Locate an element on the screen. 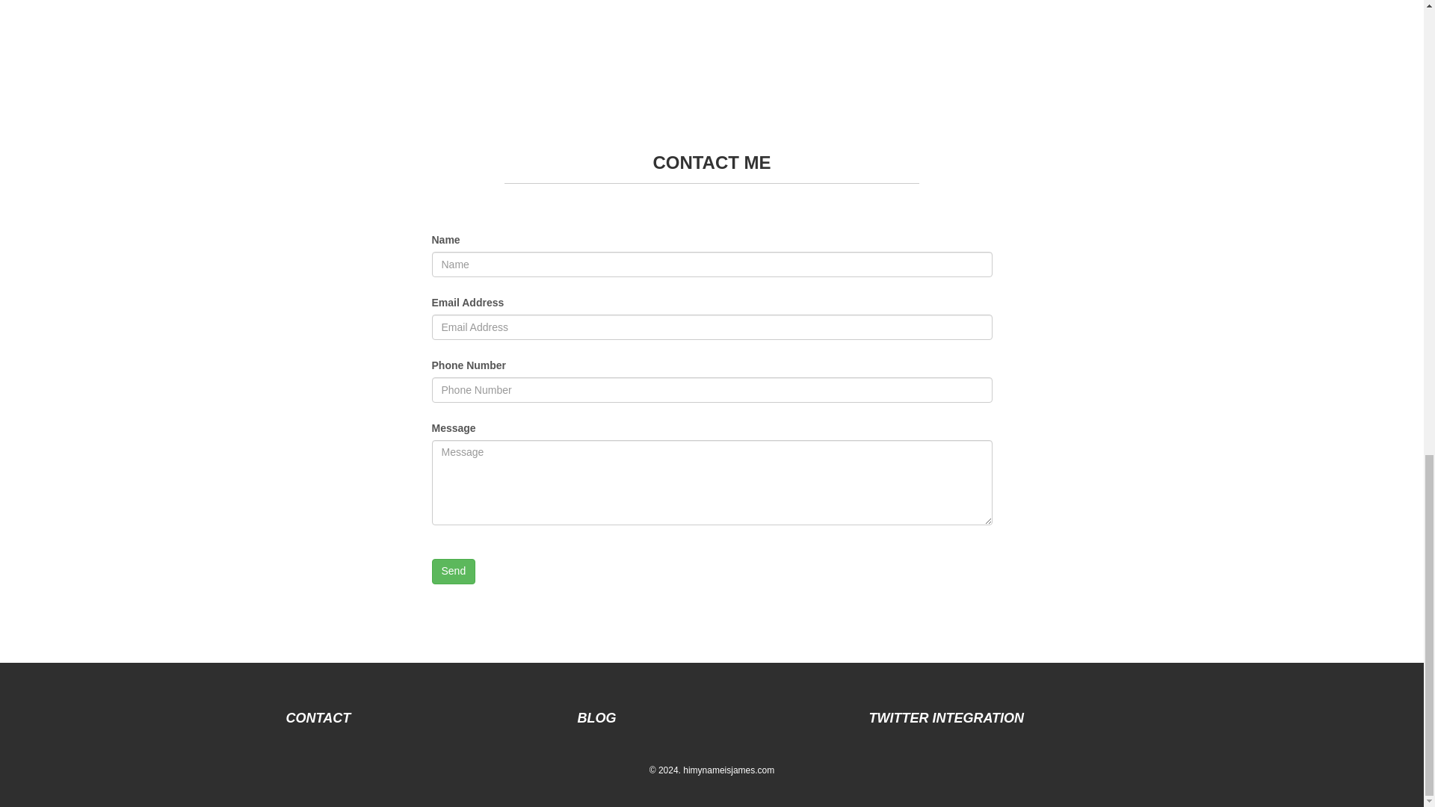 The width and height of the screenshot is (1435, 807). Send is located at coordinates (454, 571).